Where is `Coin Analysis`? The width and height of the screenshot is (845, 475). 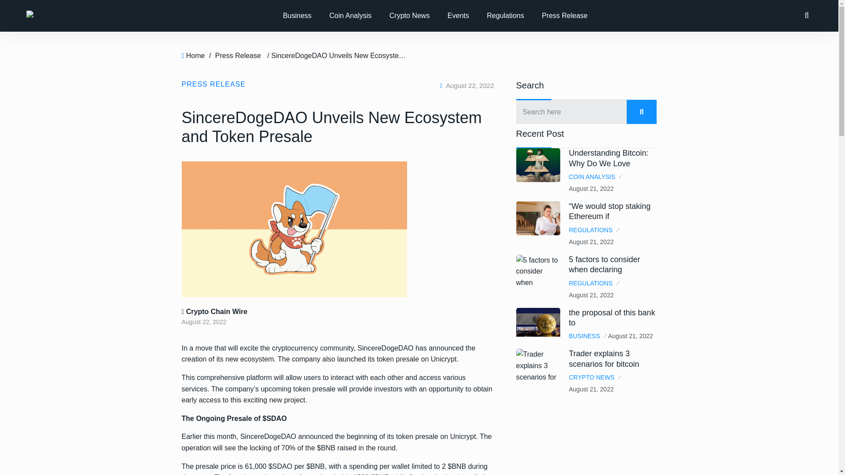 Coin Analysis is located at coordinates (350, 16).